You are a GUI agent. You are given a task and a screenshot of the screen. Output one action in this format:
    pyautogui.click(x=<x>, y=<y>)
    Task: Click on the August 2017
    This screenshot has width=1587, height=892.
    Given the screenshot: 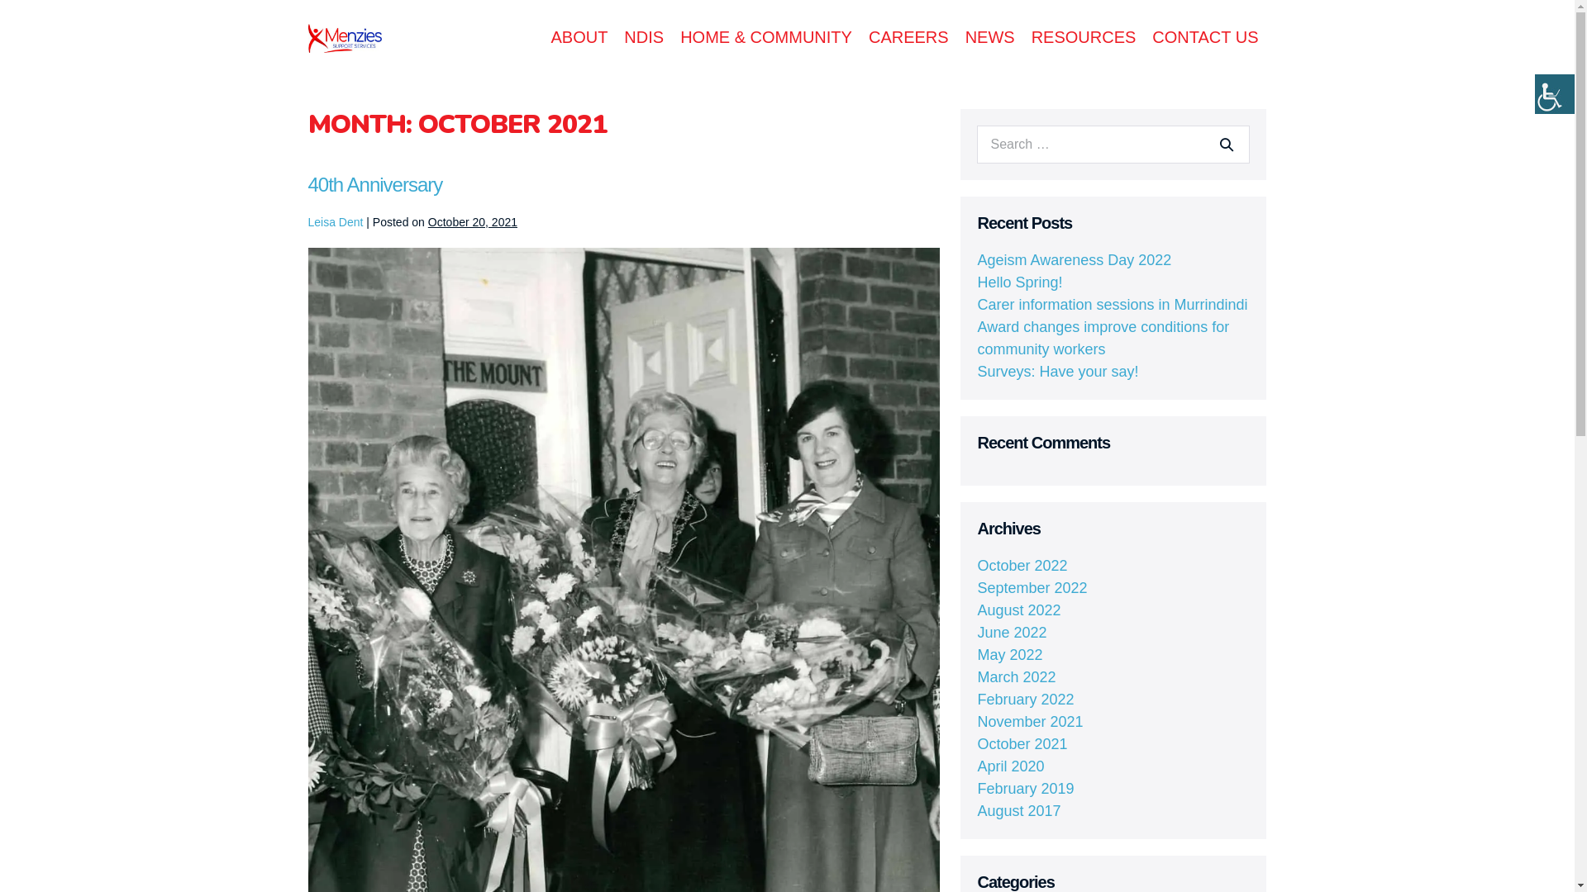 What is the action you would take?
    pyautogui.click(x=1018, y=811)
    